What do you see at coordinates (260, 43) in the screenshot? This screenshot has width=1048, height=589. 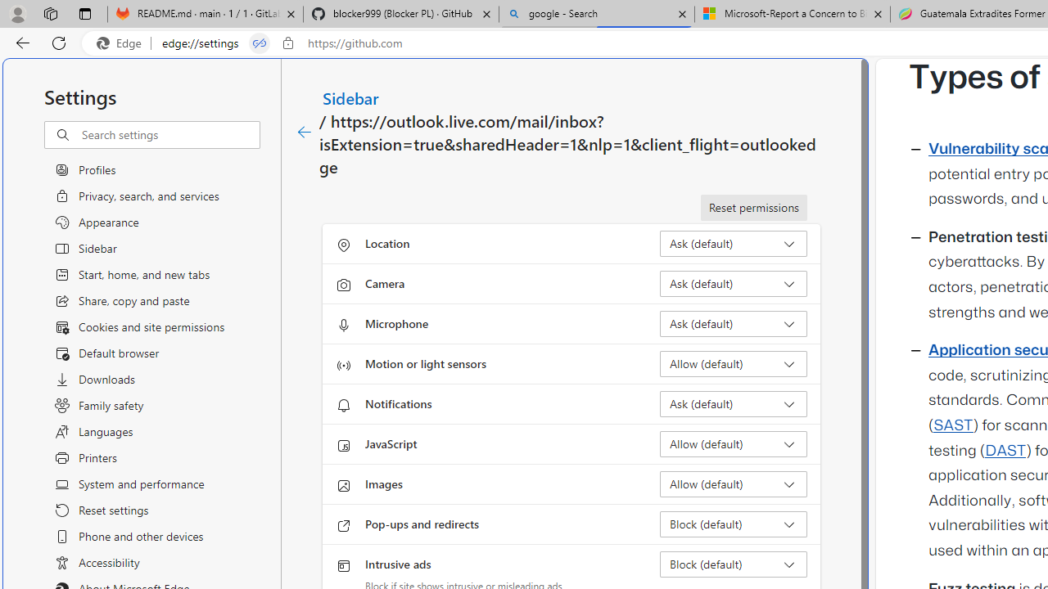 I see `Tabs in split screen` at bounding box center [260, 43].